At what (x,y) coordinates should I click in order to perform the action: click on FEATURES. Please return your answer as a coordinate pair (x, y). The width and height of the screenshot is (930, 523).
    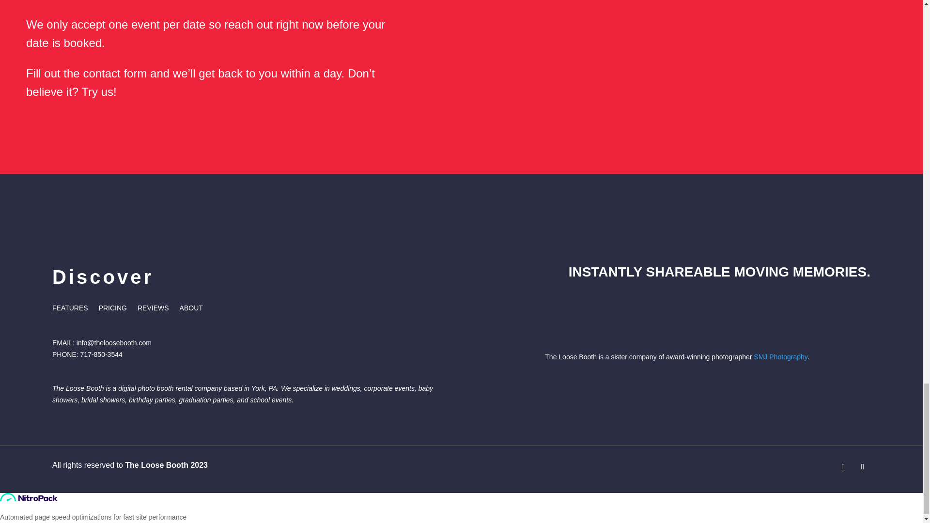
    Looking at the image, I should click on (70, 310).